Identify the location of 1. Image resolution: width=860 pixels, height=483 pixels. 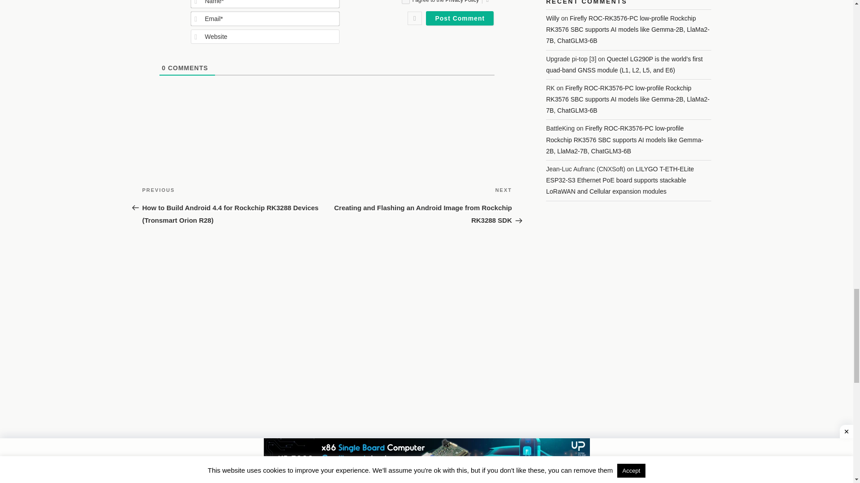
(405, 2).